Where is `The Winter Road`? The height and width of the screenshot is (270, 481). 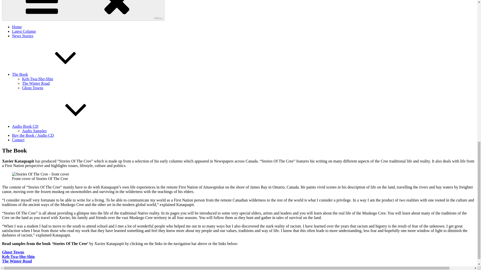
The Winter Road is located at coordinates (17, 261).